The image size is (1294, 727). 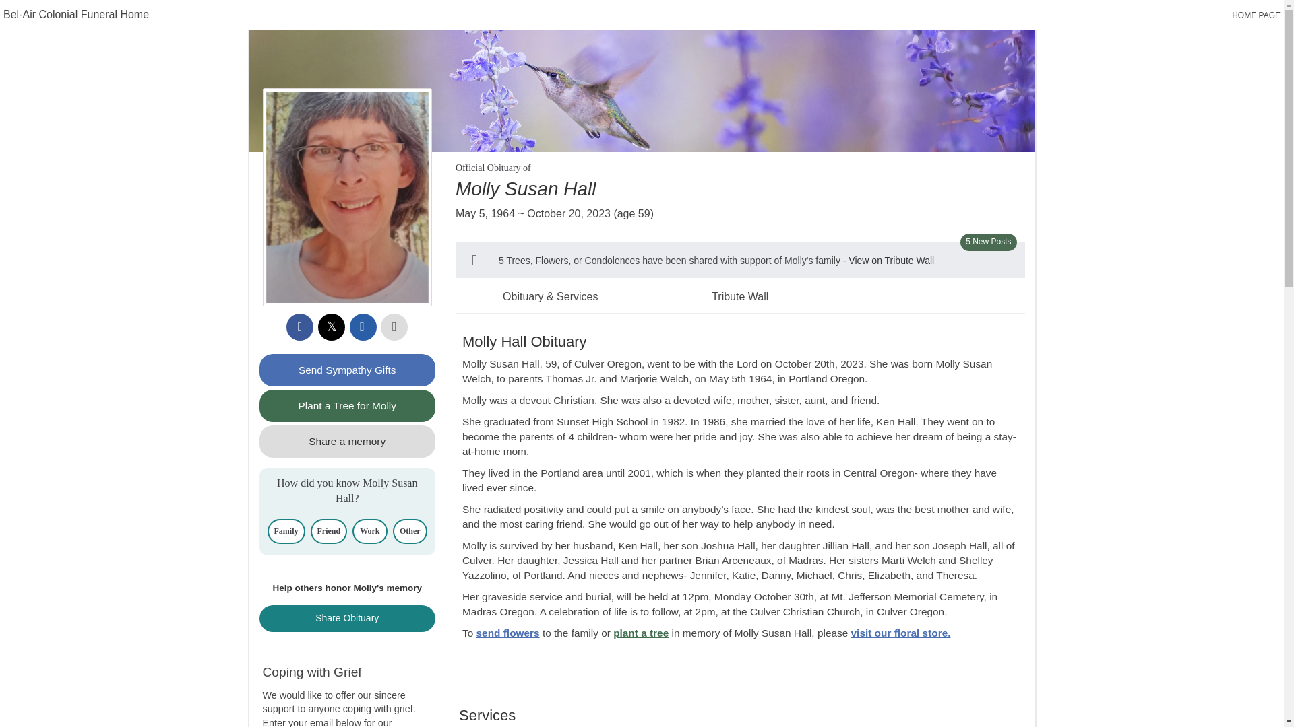 I want to click on Bel-Air Colonial Funeral Home, so click(x=75, y=14).